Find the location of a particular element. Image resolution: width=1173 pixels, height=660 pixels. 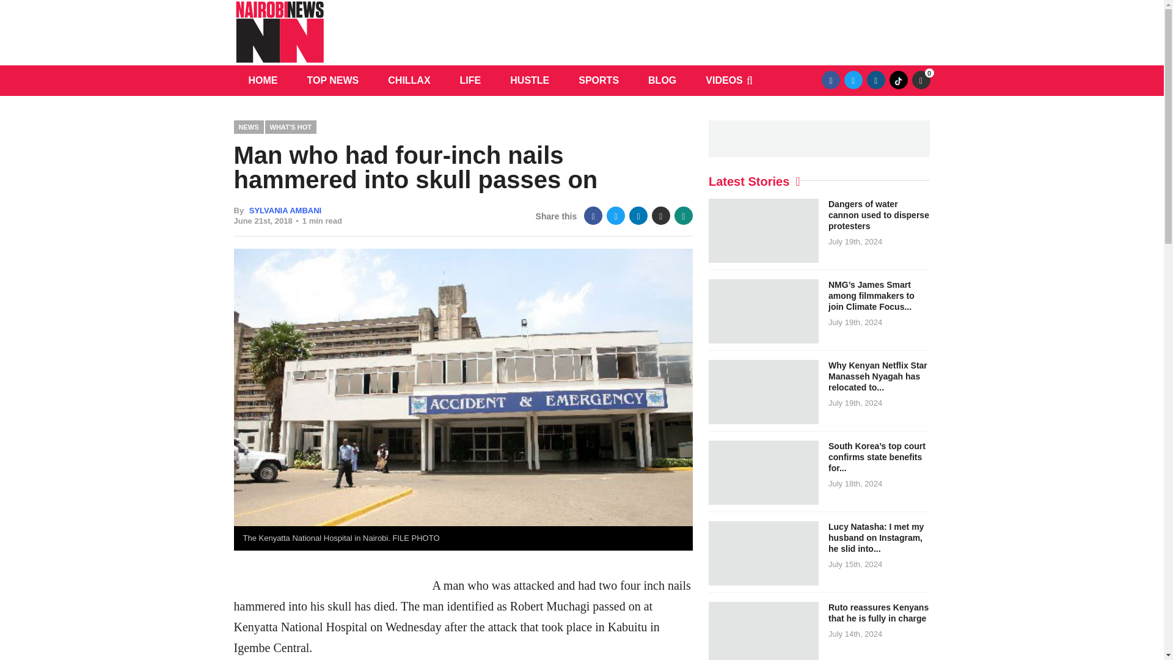

LIFE is located at coordinates (470, 80).